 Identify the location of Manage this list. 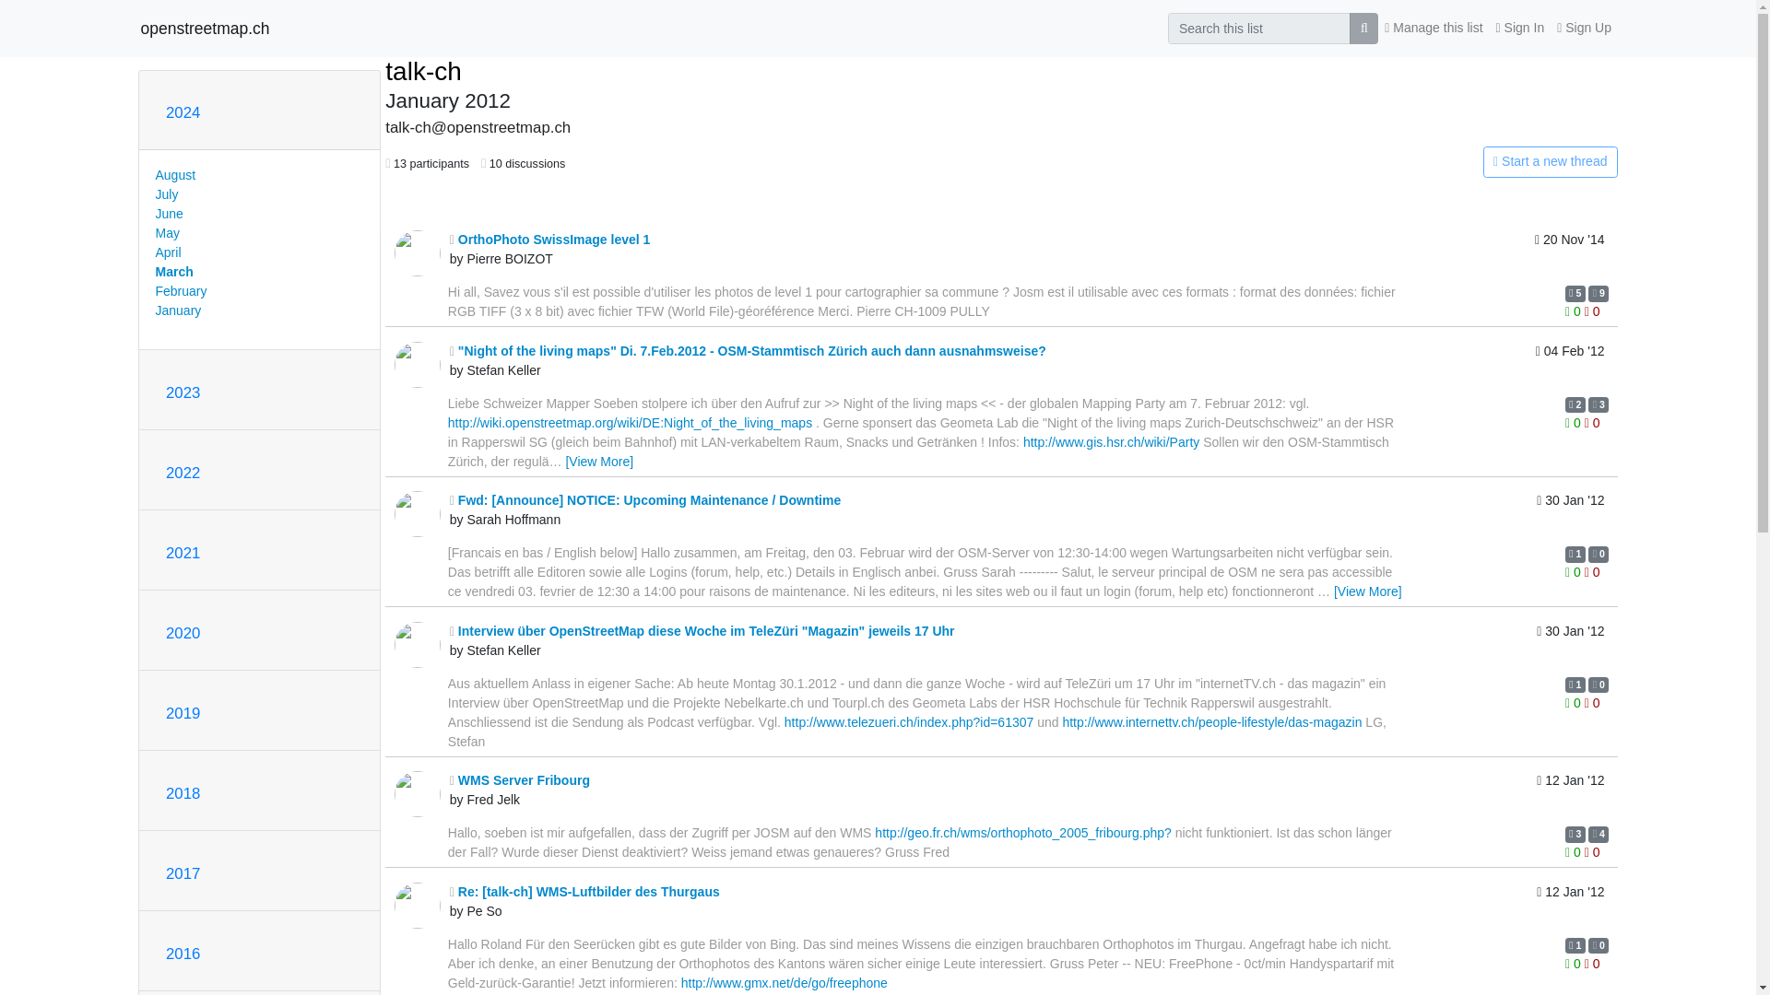
(1433, 28).